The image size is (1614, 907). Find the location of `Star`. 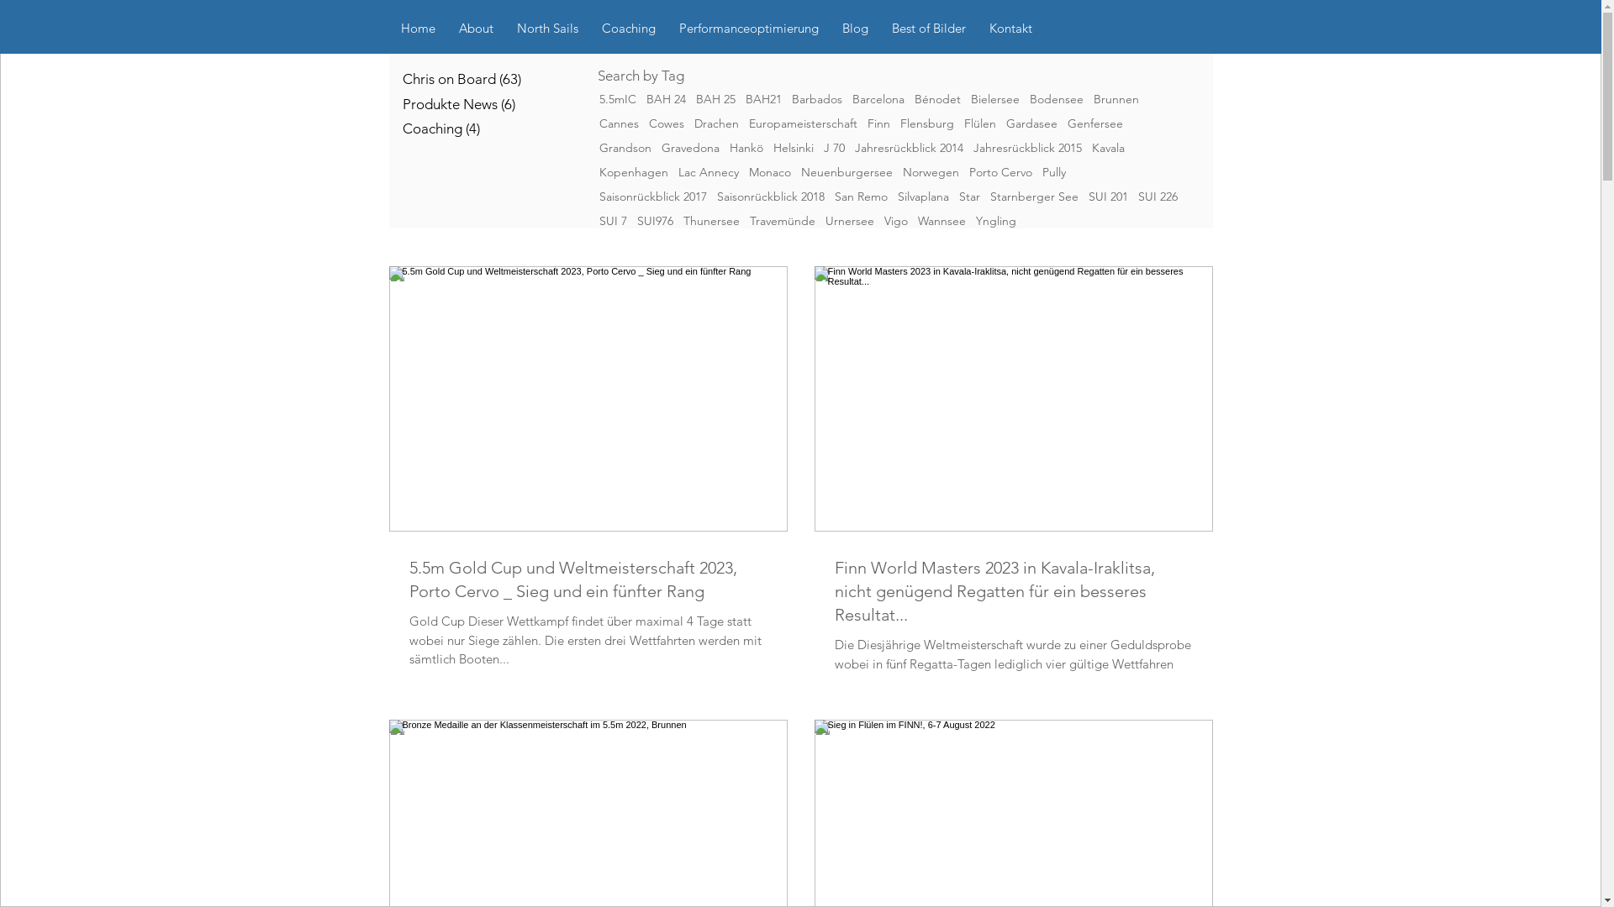

Star is located at coordinates (968, 197).